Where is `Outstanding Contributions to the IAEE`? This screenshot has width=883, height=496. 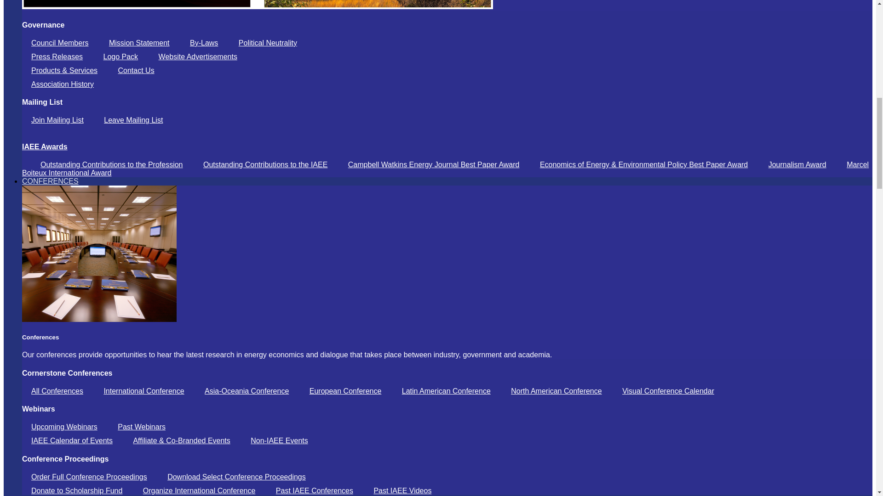
Outstanding Contributions to the IAEE is located at coordinates (265, 164).